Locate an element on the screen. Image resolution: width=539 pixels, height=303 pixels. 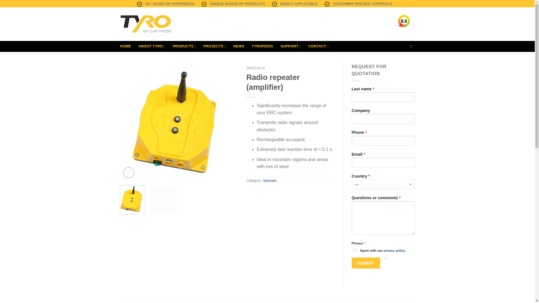
PROJECTS is located at coordinates (214, 46).